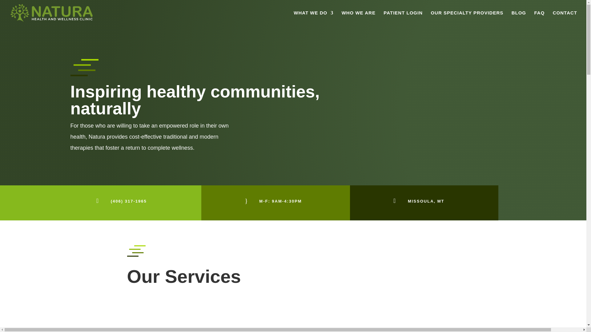 This screenshot has height=332, width=591. What do you see at coordinates (539, 18) in the screenshot?
I see `FAQ` at bounding box center [539, 18].